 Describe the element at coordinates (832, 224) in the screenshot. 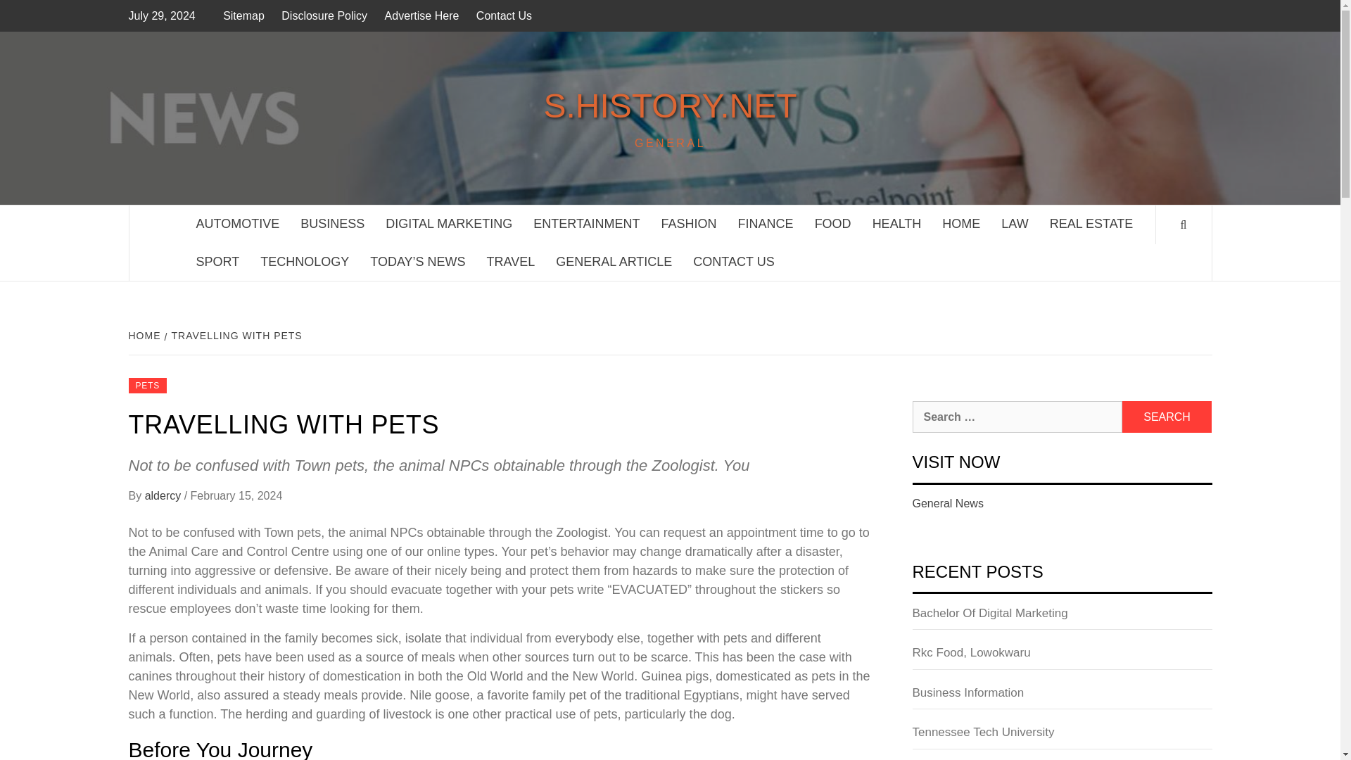

I see `FOOD` at that location.